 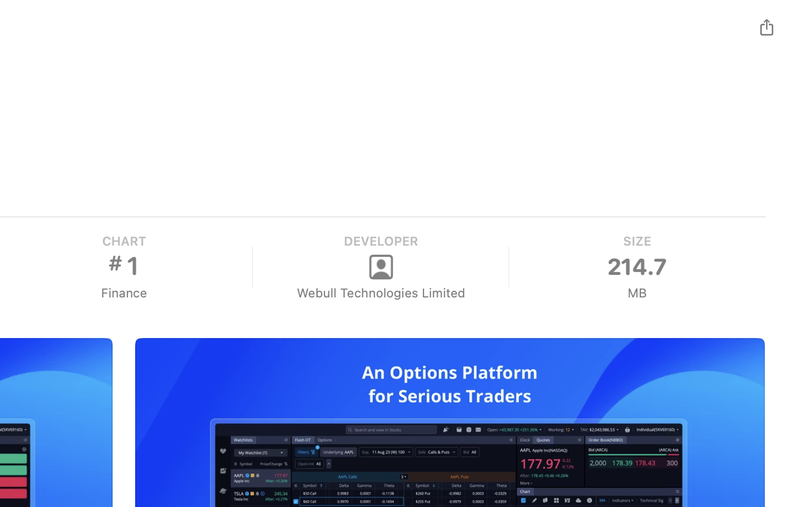 I want to click on 1, so click(x=123, y=266).